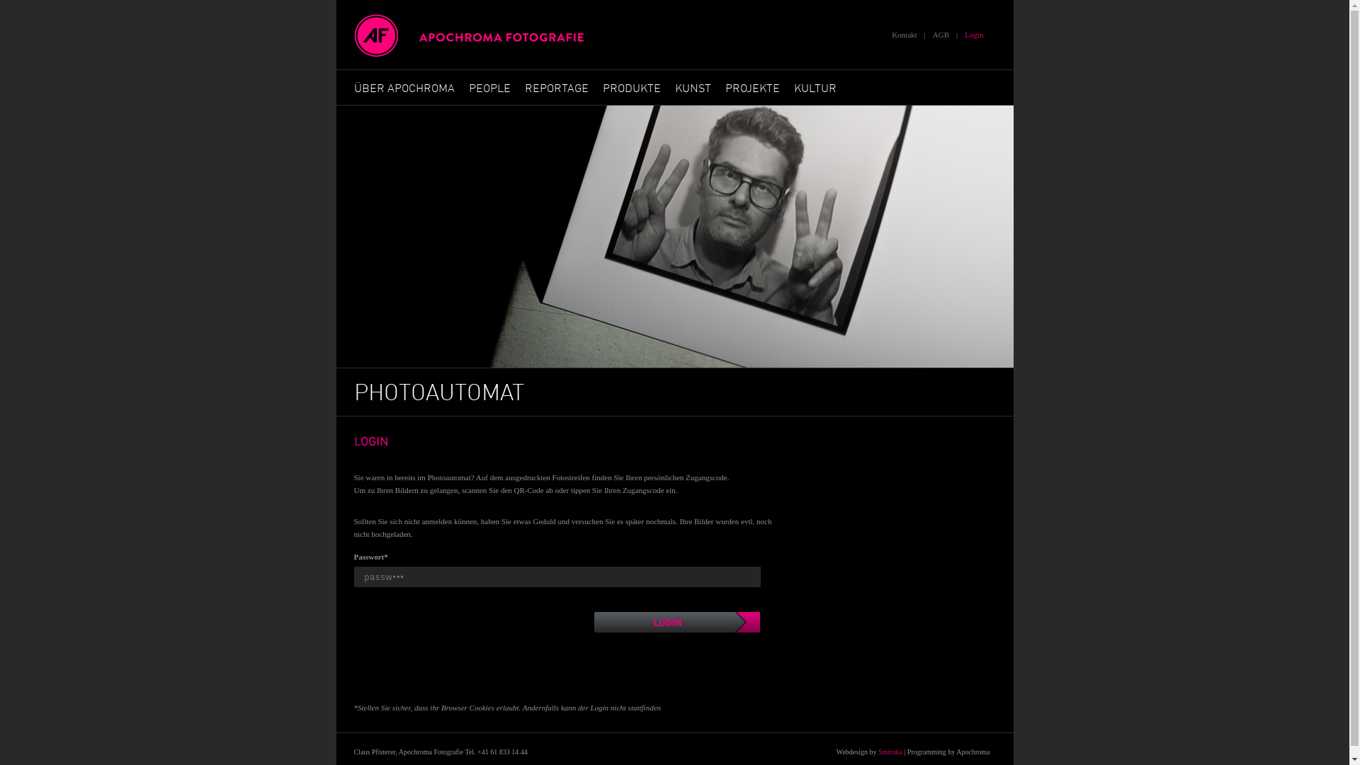 This screenshot has width=1360, height=765. Describe the element at coordinates (815, 89) in the screenshot. I see `KULTUR` at that location.